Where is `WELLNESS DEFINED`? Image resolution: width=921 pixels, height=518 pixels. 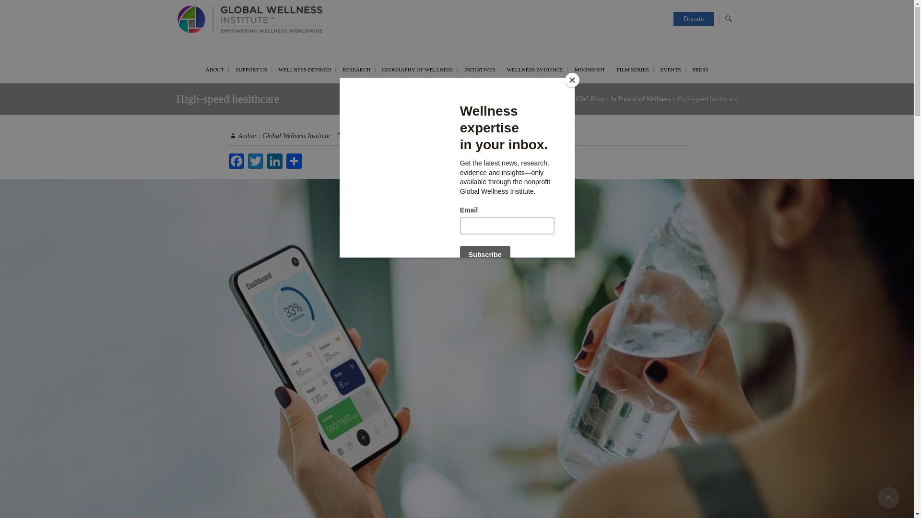 WELLNESS DEFINED is located at coordinates (305, 69).